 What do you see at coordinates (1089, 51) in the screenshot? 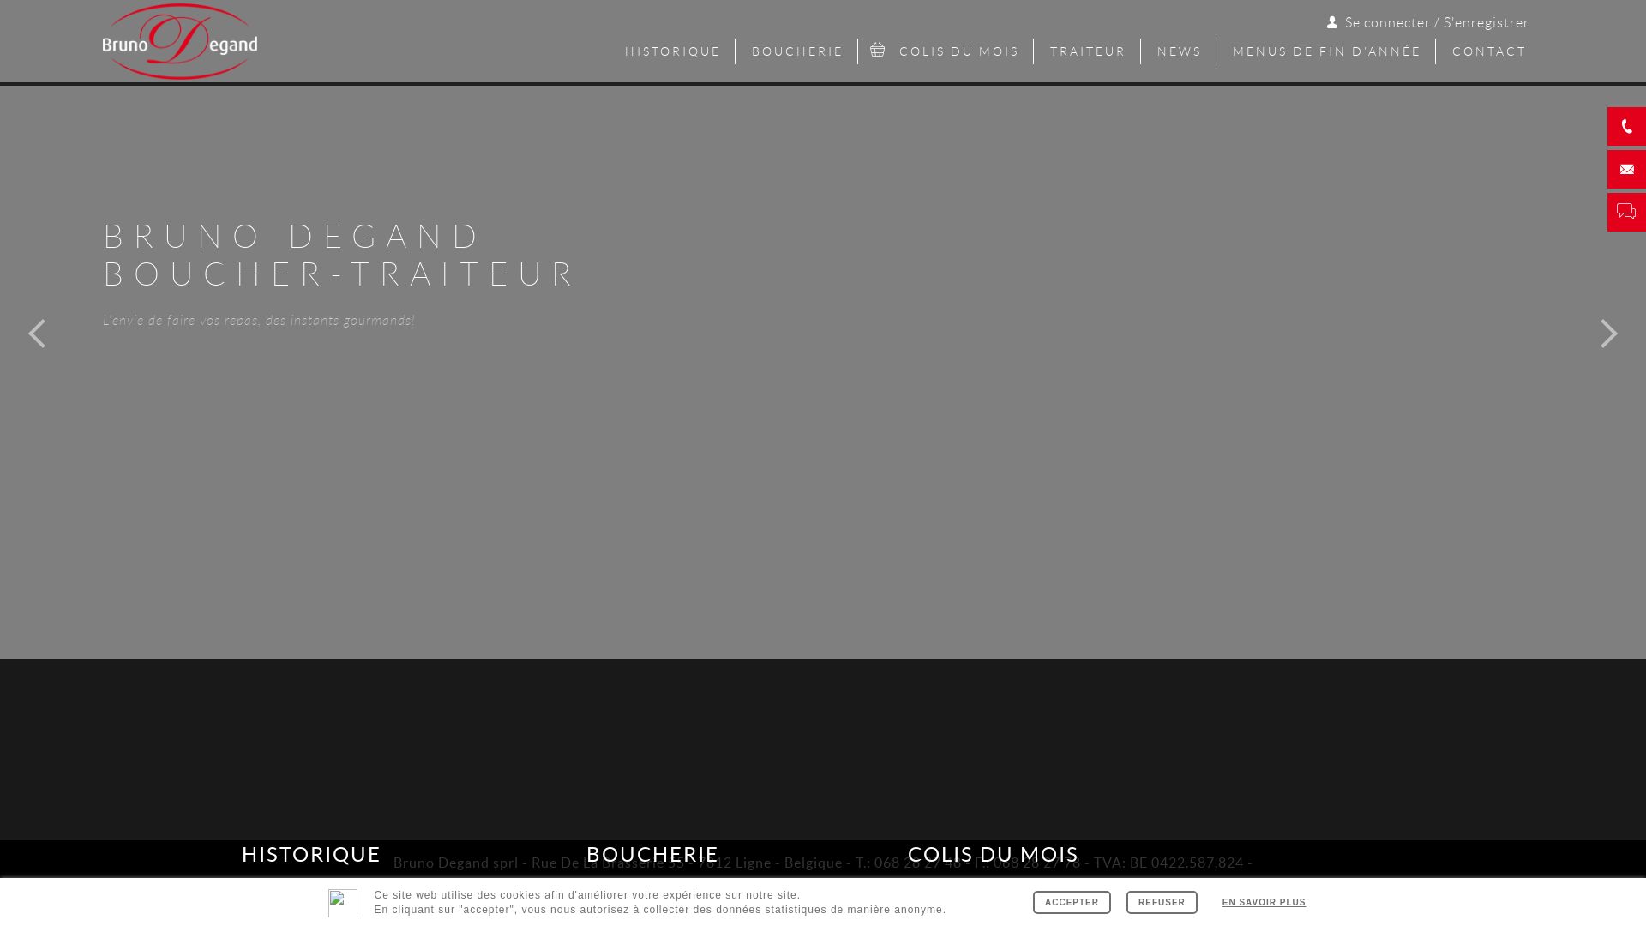
I see `TRAITEUR` at bounding box center [1089, 51].